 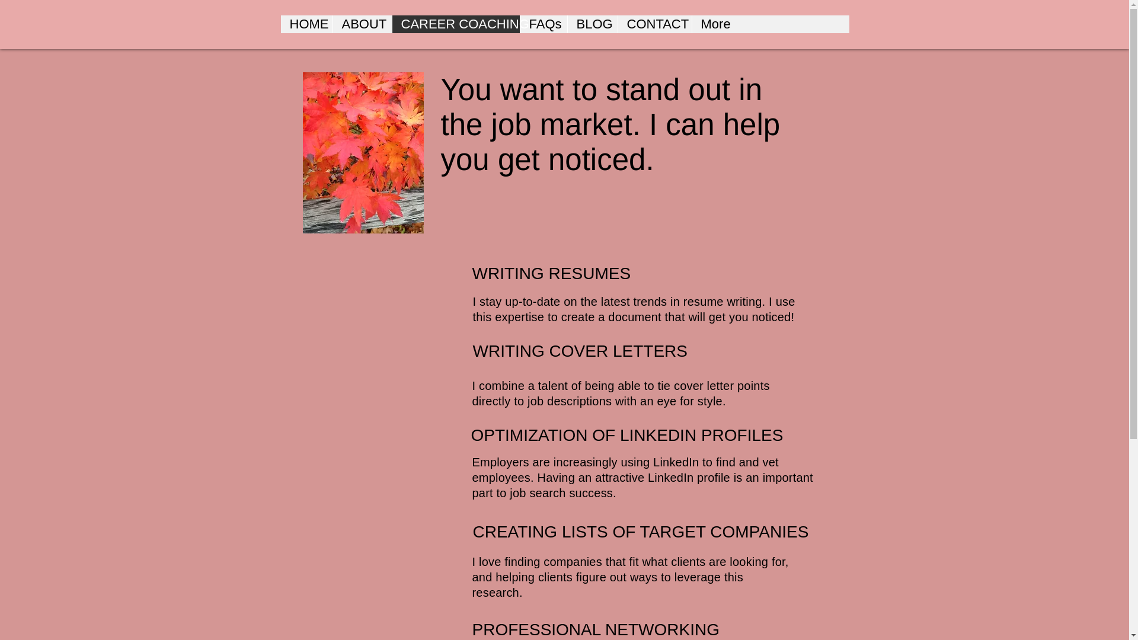 What do you see at coordinates (654, 24) in the screenshot?
I see `CONTACT` at bounding box center [654, 24].